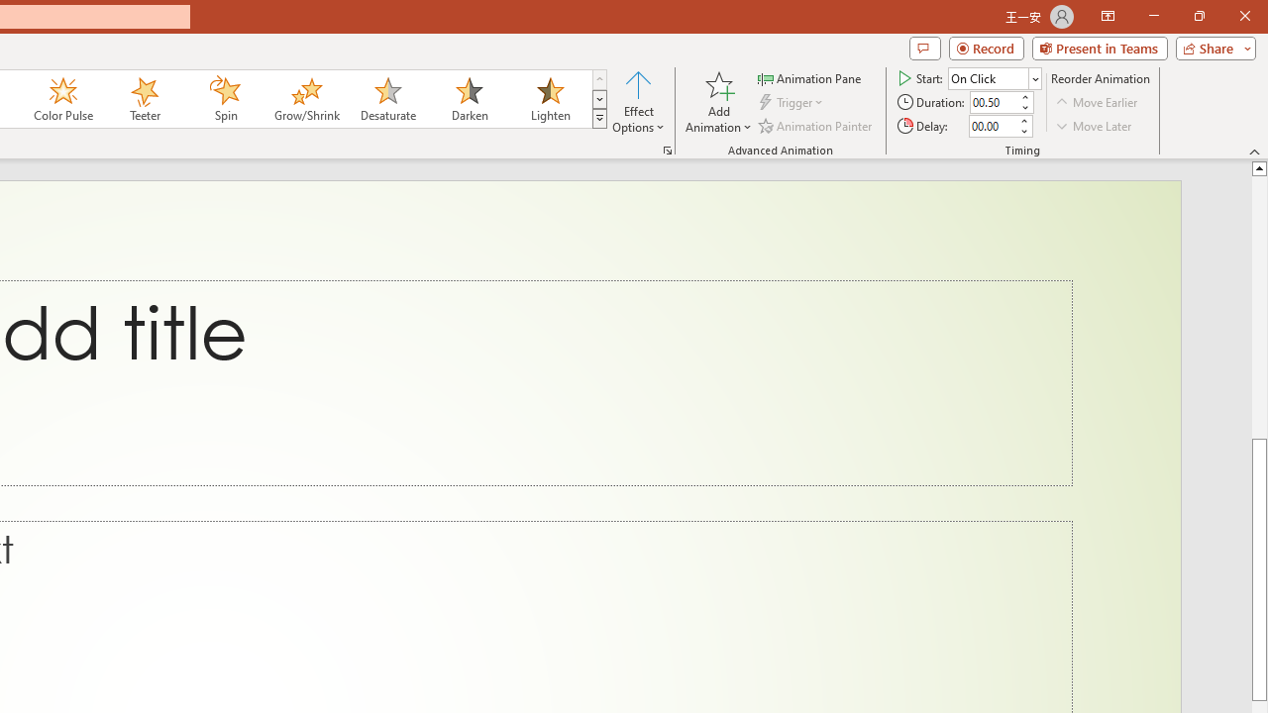 The height and width of the screenshot is (713, 1268). What do you see at coordinates (792, 103) in the screenshot?
I see `Trigger` at bounding box center [792, 103].